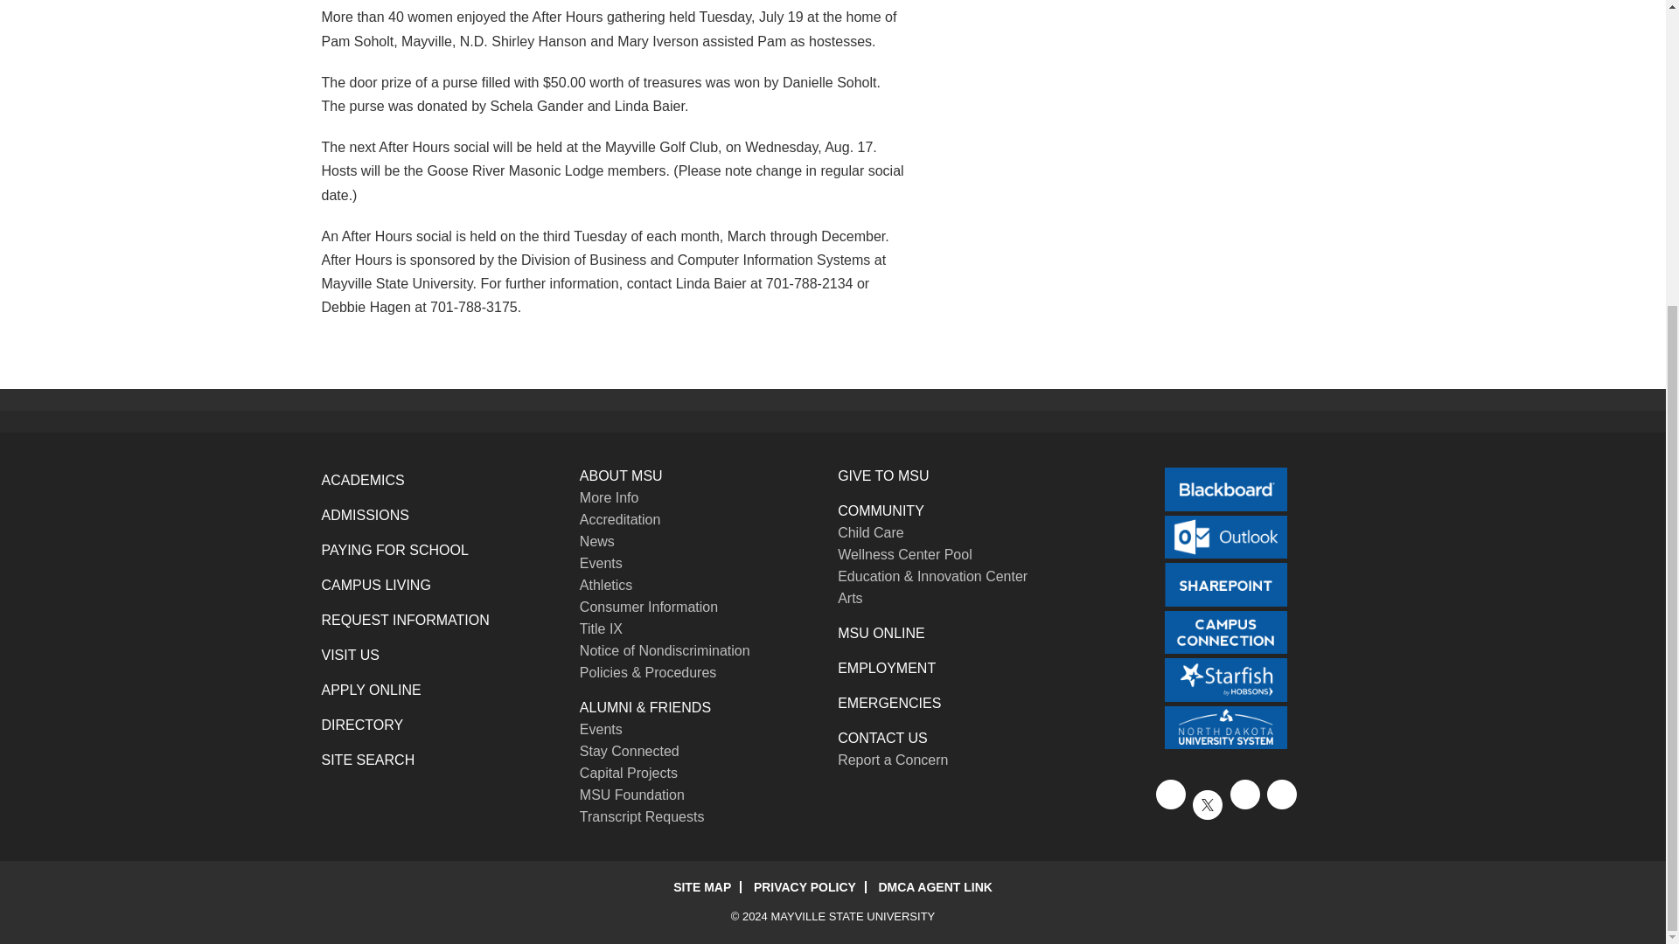  I want to click on Request Information, so click(406, 620).